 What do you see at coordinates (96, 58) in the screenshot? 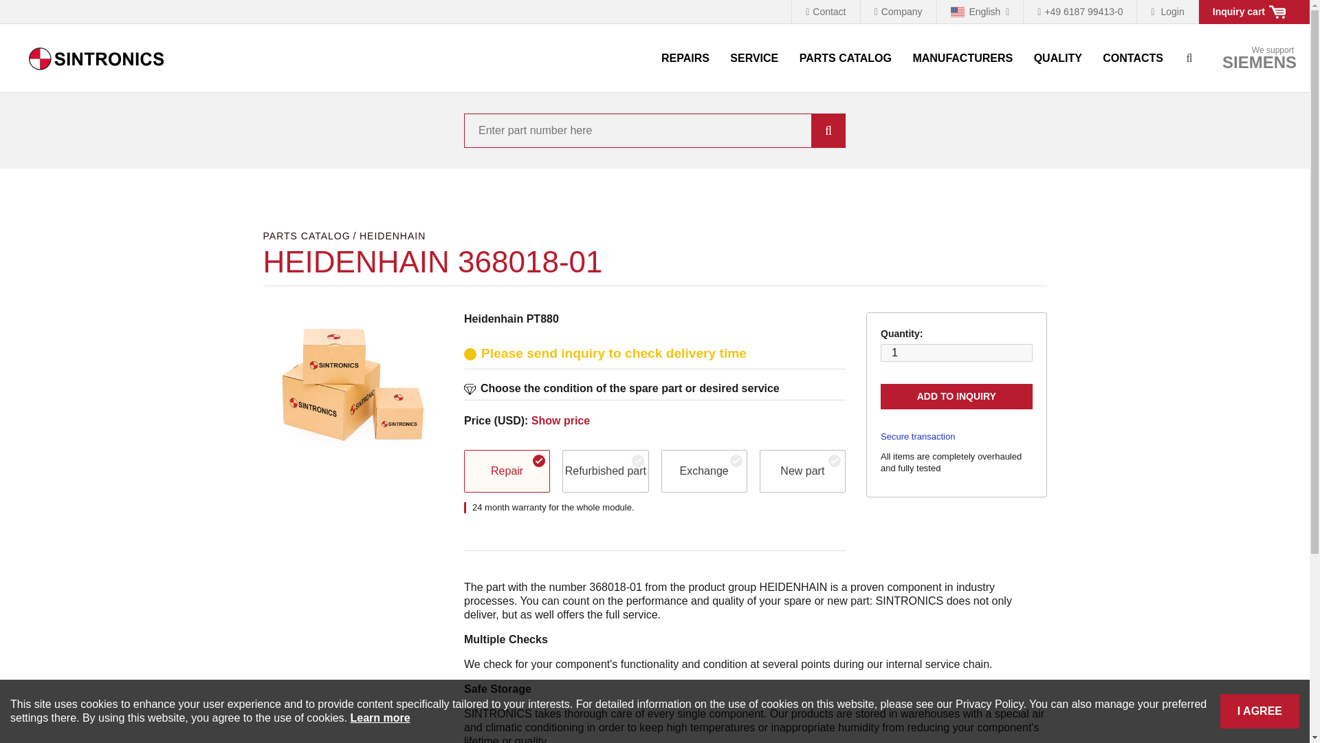
I see `CONTACTS` at bounding box center [96, 58].